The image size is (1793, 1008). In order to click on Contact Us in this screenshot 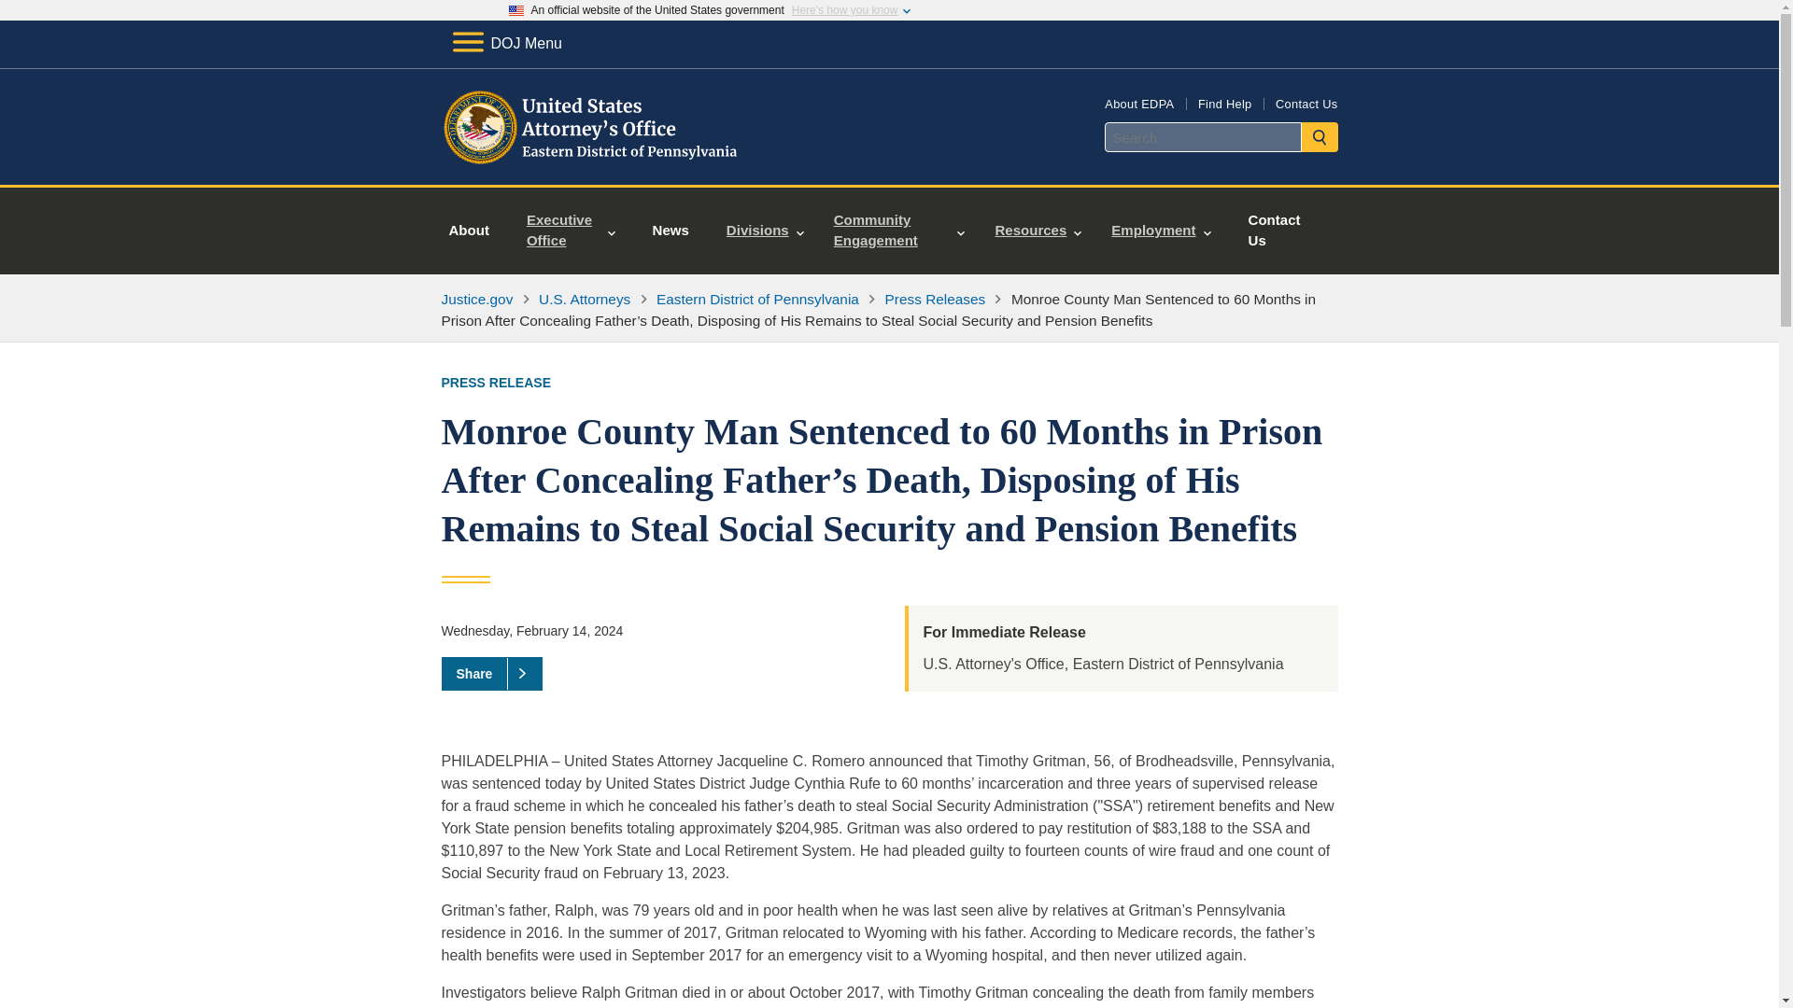, I will do `click(1306, 103)`.